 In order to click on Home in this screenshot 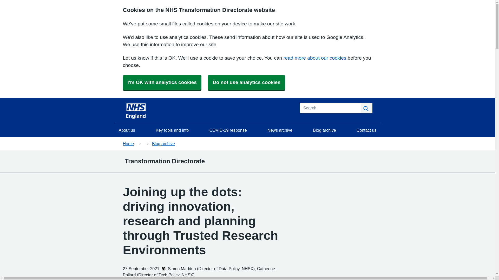, I will do `click(128, 144)`.